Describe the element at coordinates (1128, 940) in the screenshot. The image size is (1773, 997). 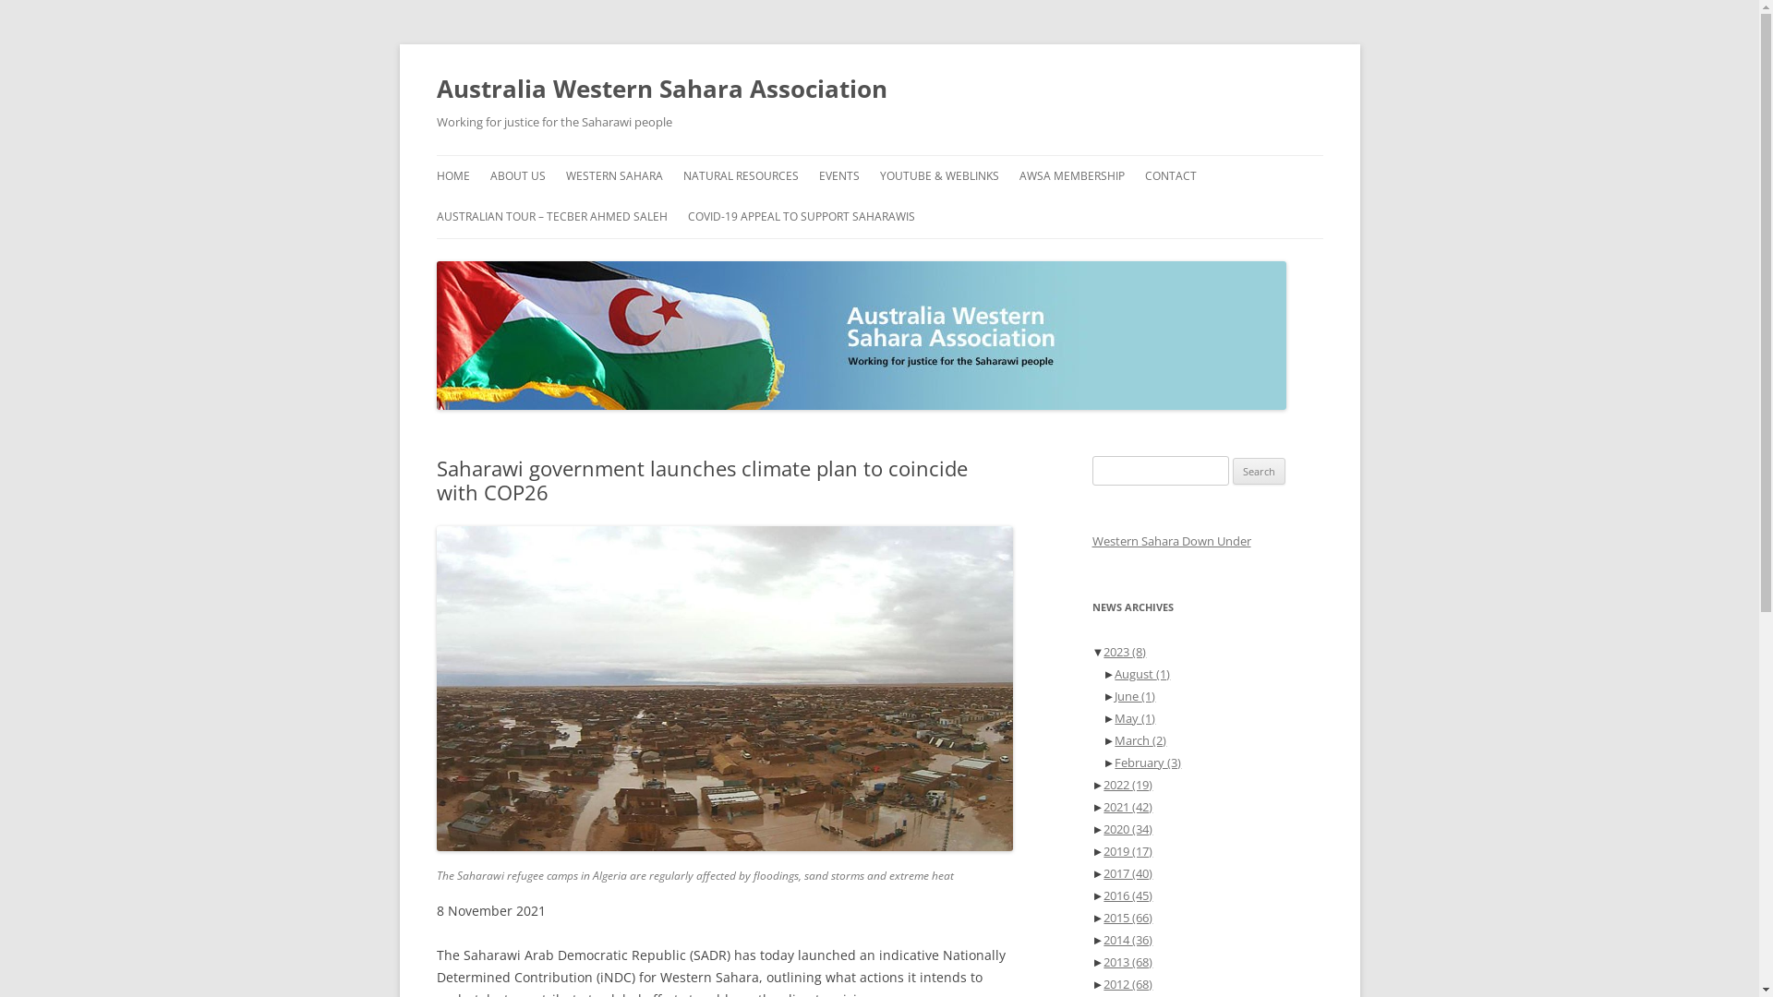
I see `2014 (36)` at that location.